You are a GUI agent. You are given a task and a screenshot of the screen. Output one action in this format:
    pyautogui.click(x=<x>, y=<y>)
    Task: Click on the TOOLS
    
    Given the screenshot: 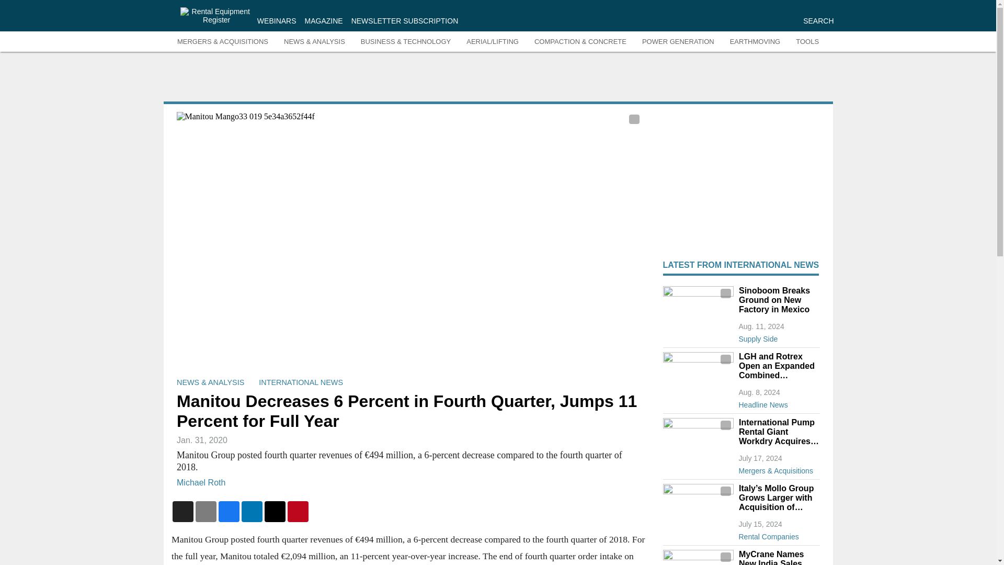 What is the action you would take?
    pyautogui.click(x=807, y=42)
    